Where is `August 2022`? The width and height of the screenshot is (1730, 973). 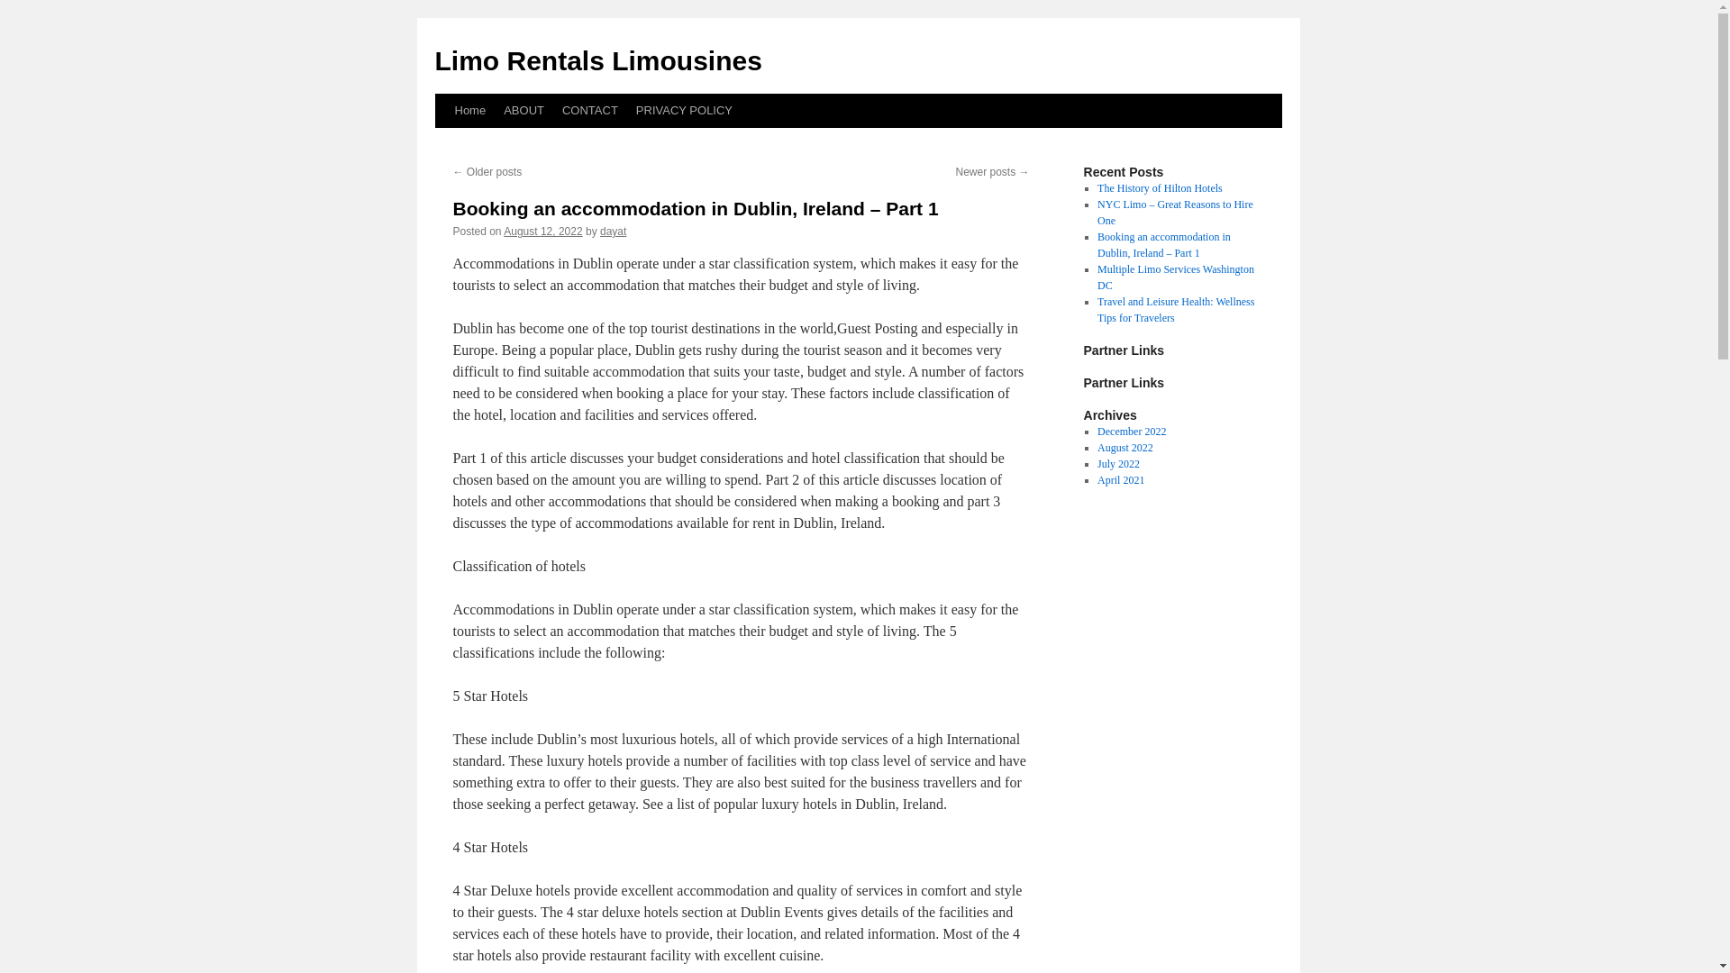
August 2022 is located at coordinates (1124, 448).